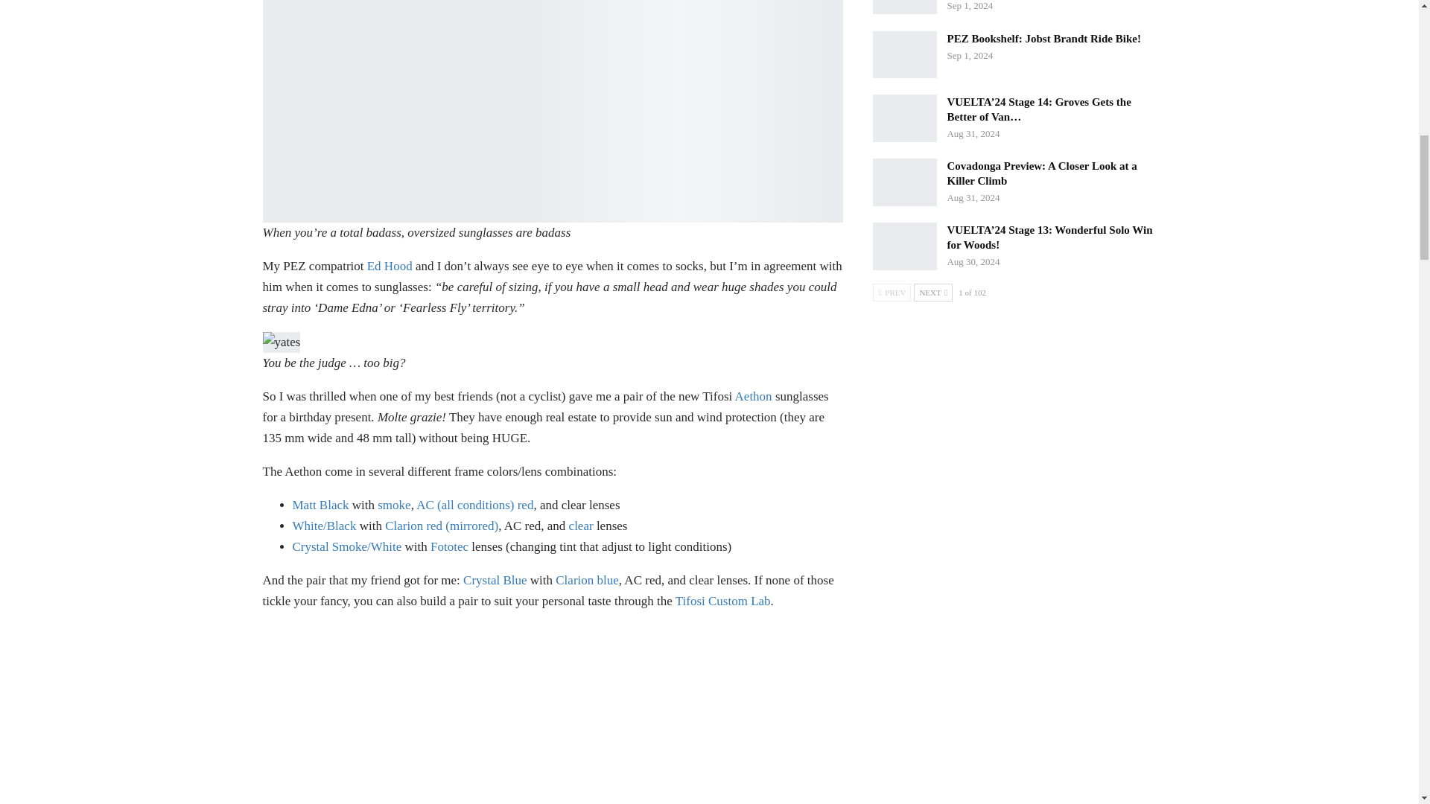 The height and width of the screenshot is (804, 1430). I want to click on Matt Black, so click(320, 505).